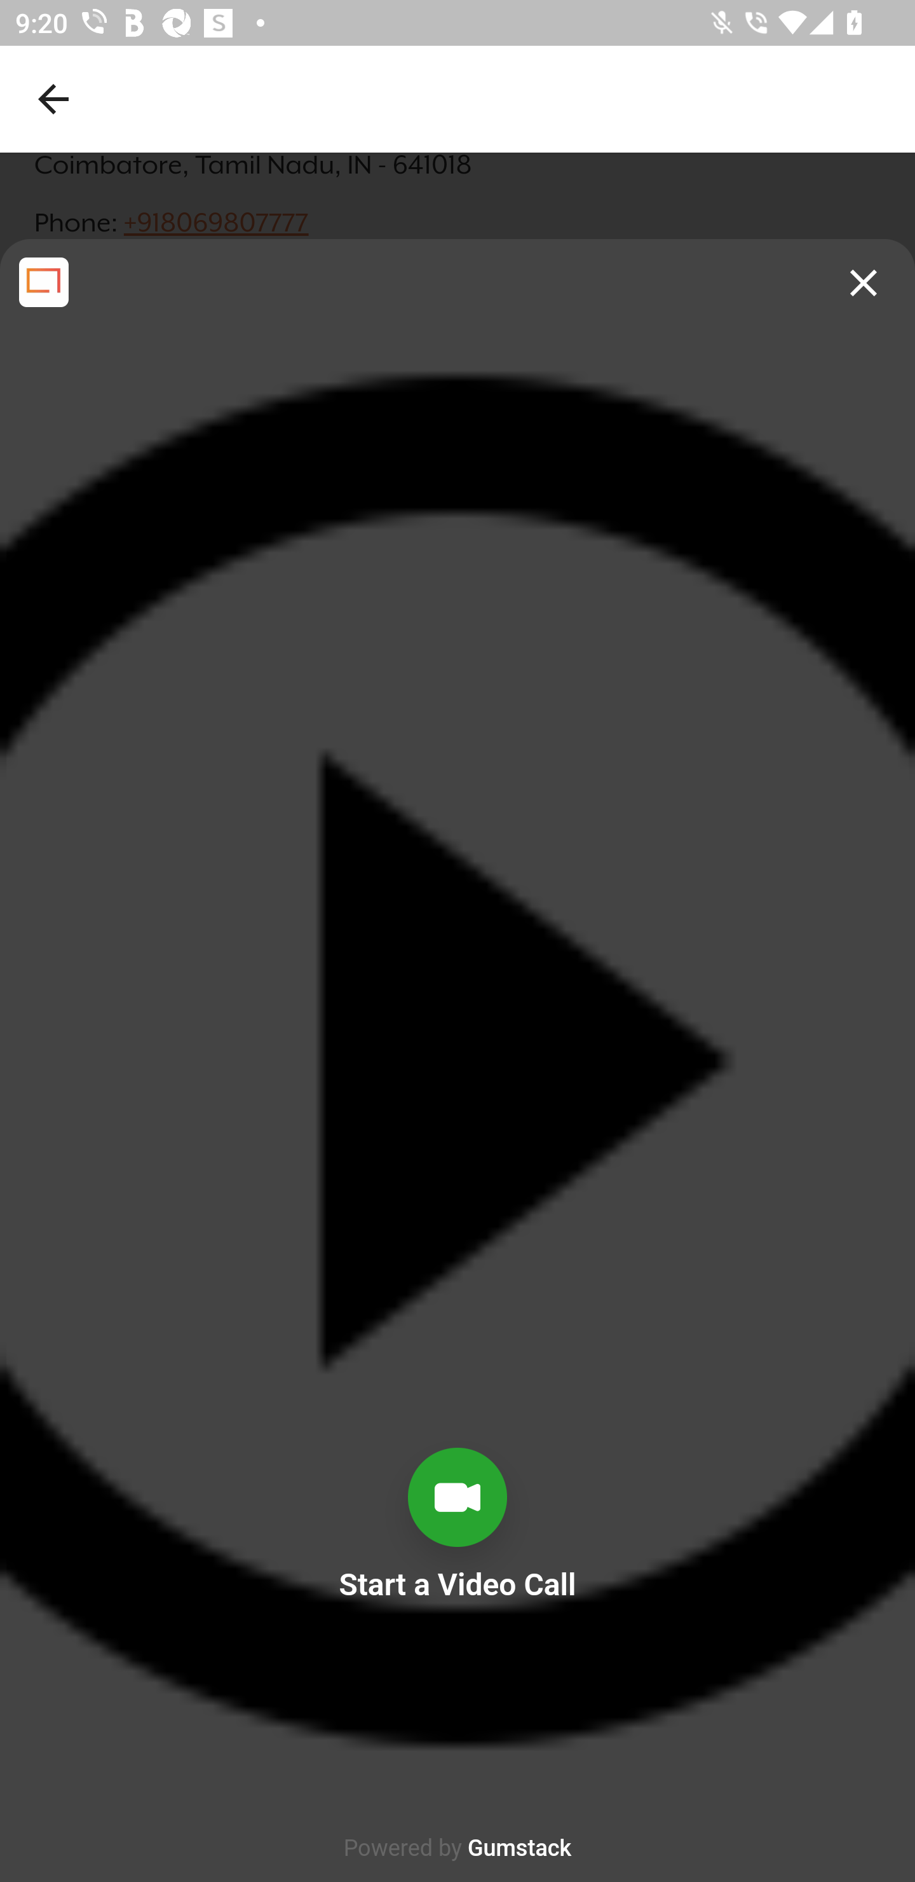 Image resolution: width=915 pixels, height=1882 pixels. I want to click on  Start a Video Call, so click(457, 1663).